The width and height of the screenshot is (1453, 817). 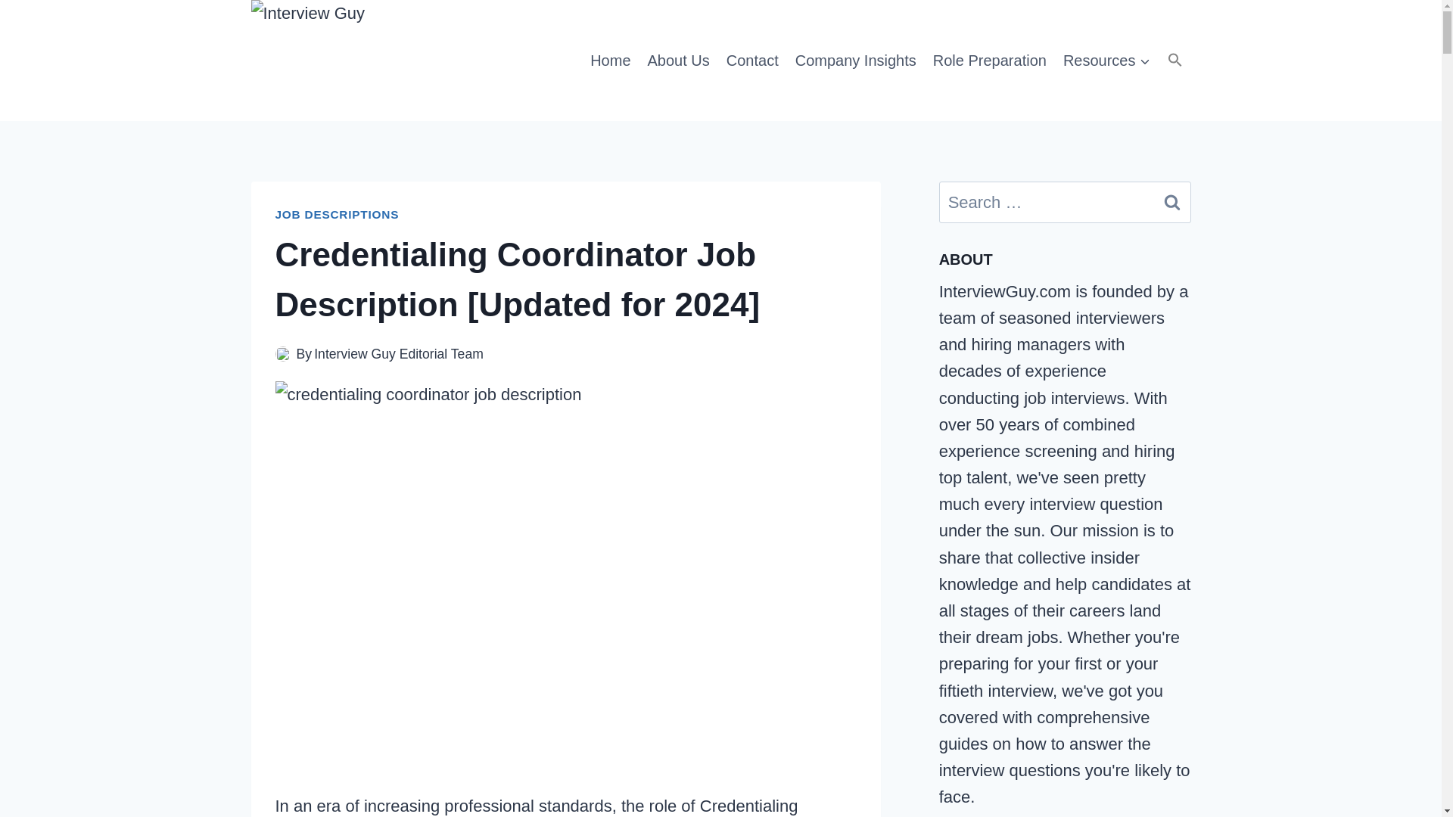 What do you see at coordinates (398, 354) in the screenshot?
I see `Interview Guy Editorial Team` at bounding box center [398, 354].